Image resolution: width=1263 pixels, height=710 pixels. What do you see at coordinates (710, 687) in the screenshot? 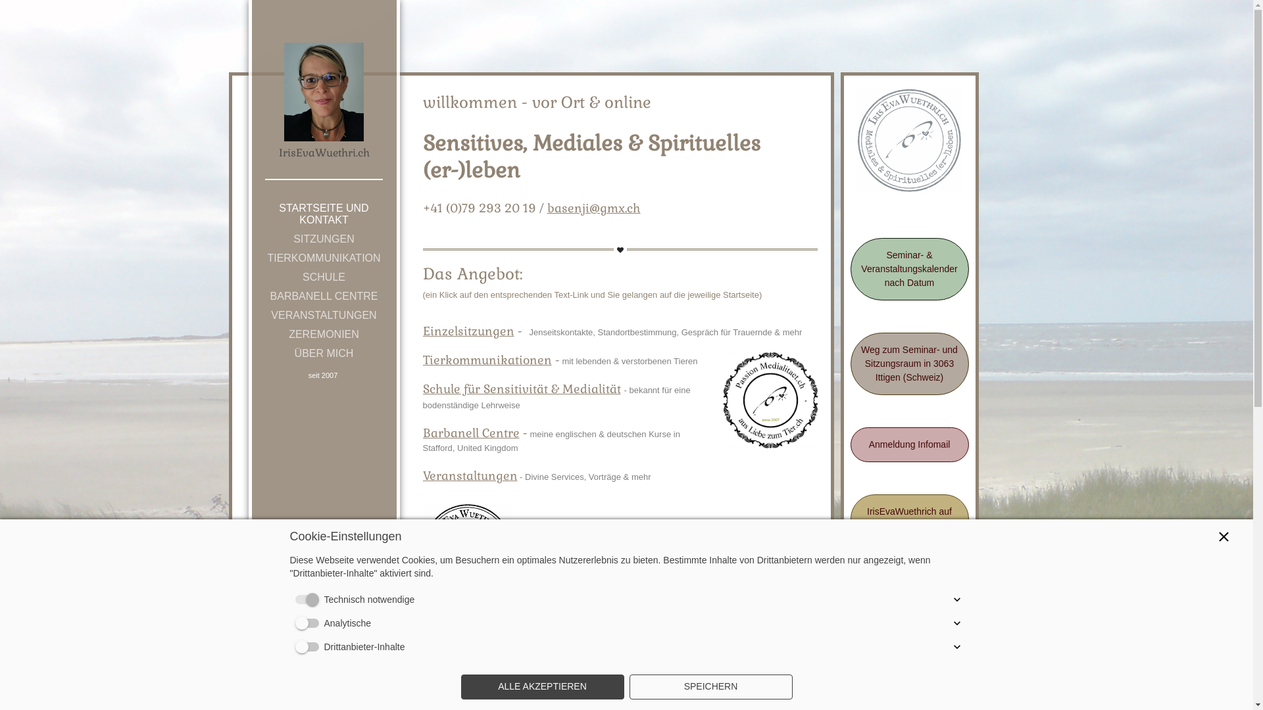
I see `SPEICHERN` at bounding box center [710, 687].